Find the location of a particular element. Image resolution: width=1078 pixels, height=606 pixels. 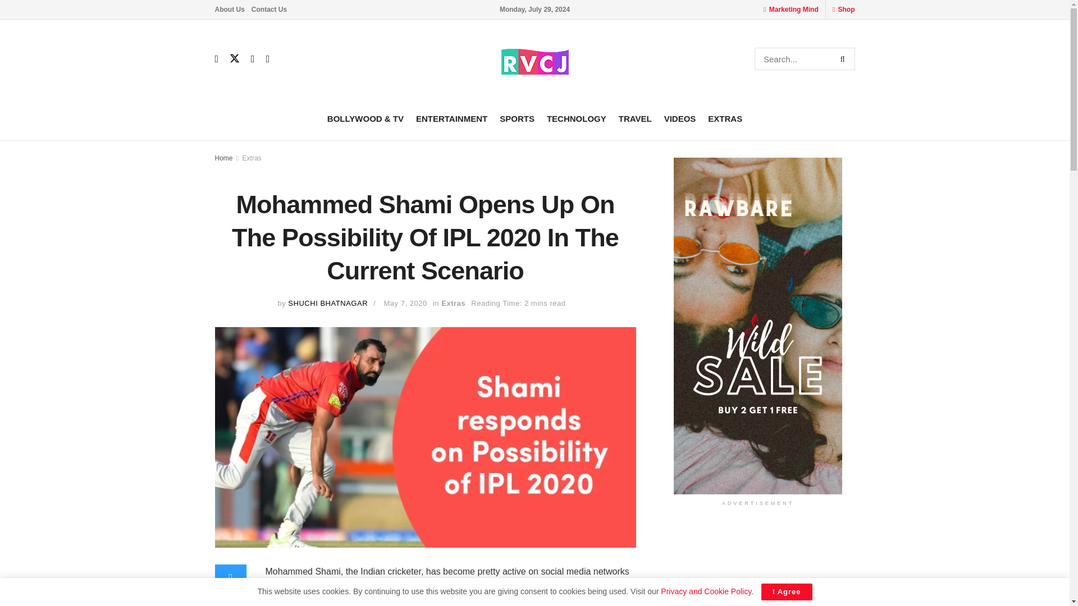

Contact Us is located at coordinates (268, 9).